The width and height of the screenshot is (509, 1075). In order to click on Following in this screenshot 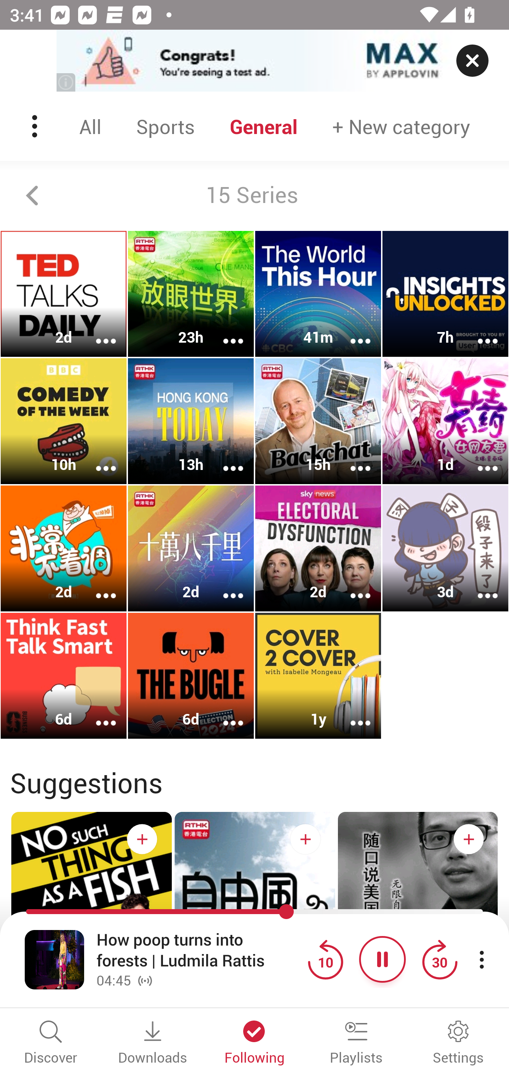, I will do `click(255, 1043)`.